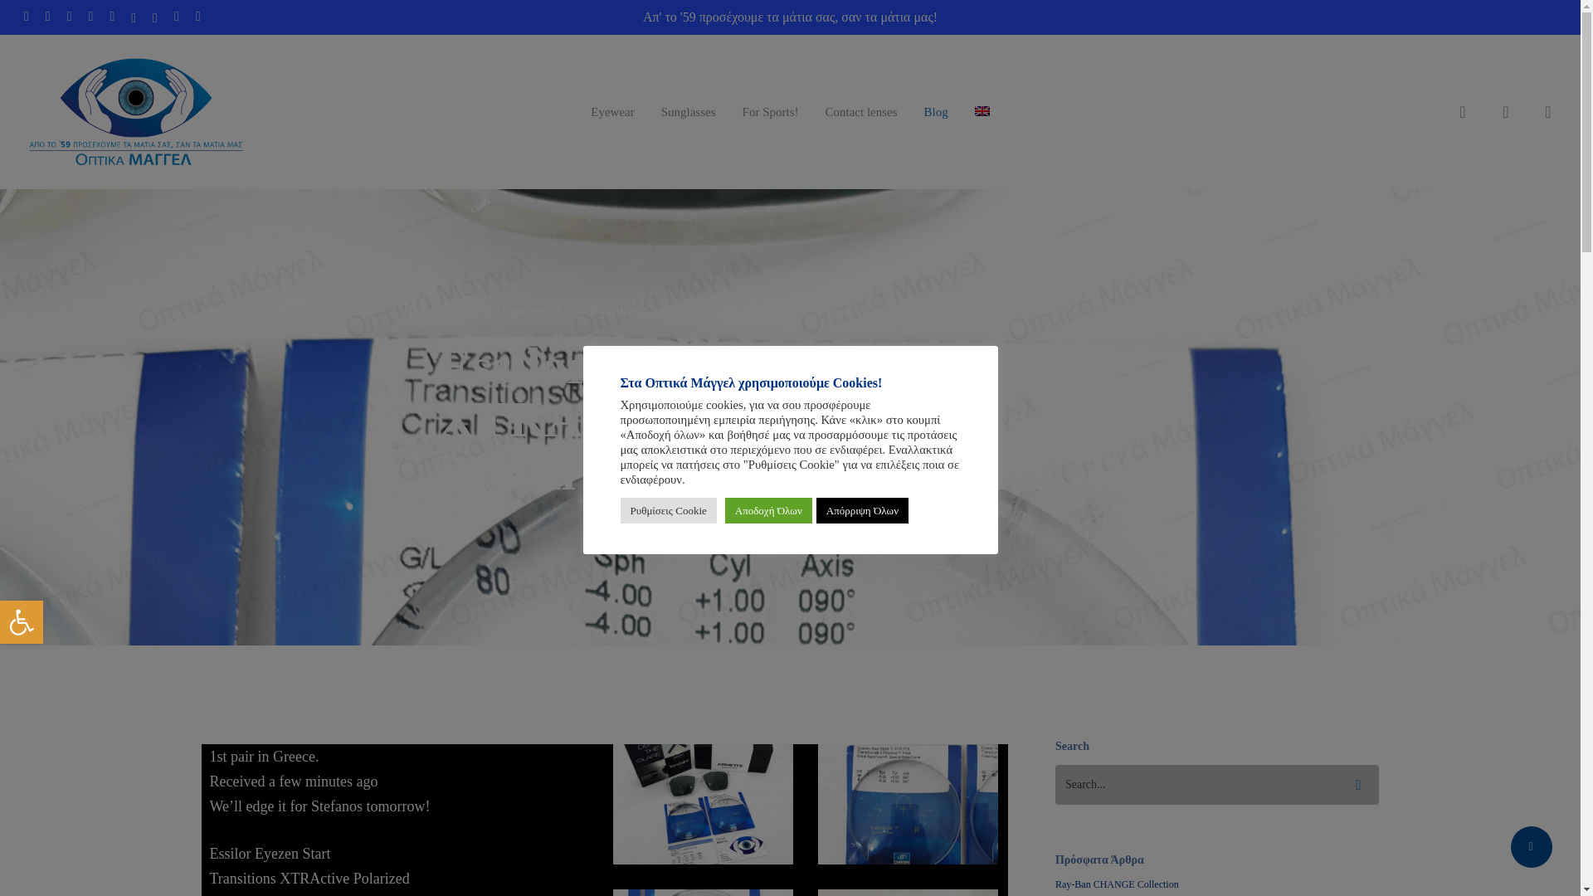  I want to click on Contact lenses, so click(22, 622).